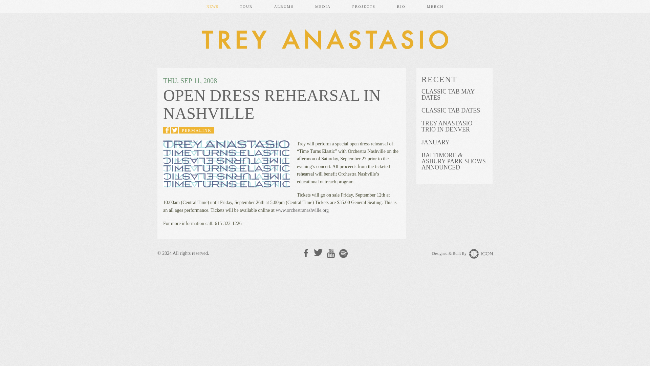 Image resolution: width=650 pixels, height=366 pixels. Describe the element at coordinates (343, 253) in the screenshot. I see `Spotify` at that location.